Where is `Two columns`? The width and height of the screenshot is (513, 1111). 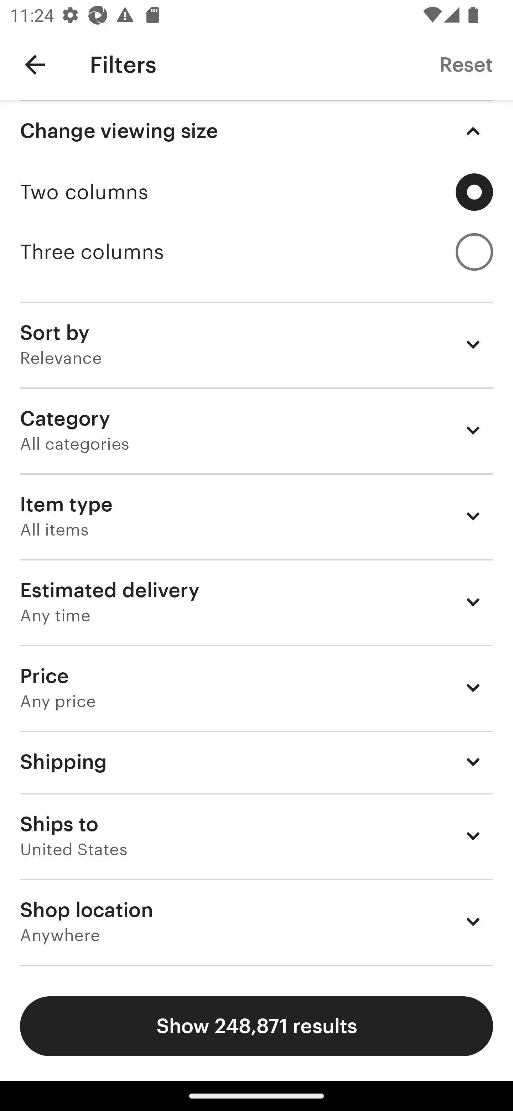
Two columns is located at coordinates (256, 192).